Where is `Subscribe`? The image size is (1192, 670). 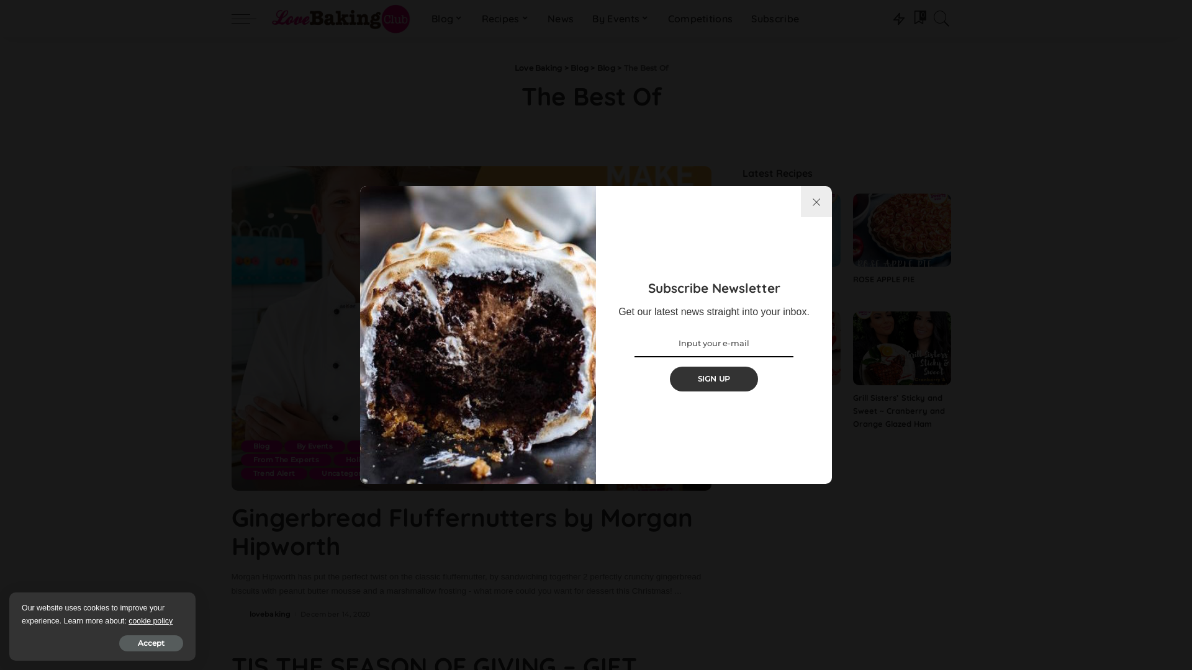 Subscribe is located at coordinates (775, 19).